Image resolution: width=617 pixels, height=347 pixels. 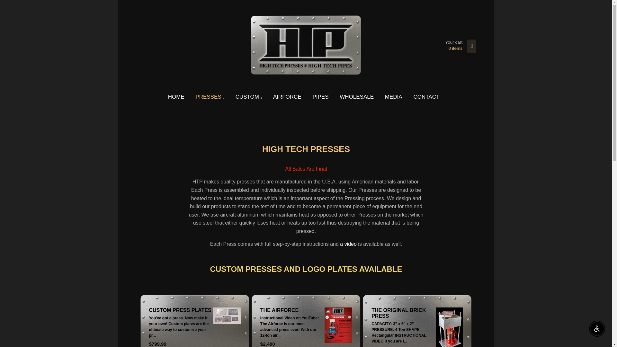 I want to click on MEDIA, so click(x=461, y=46).